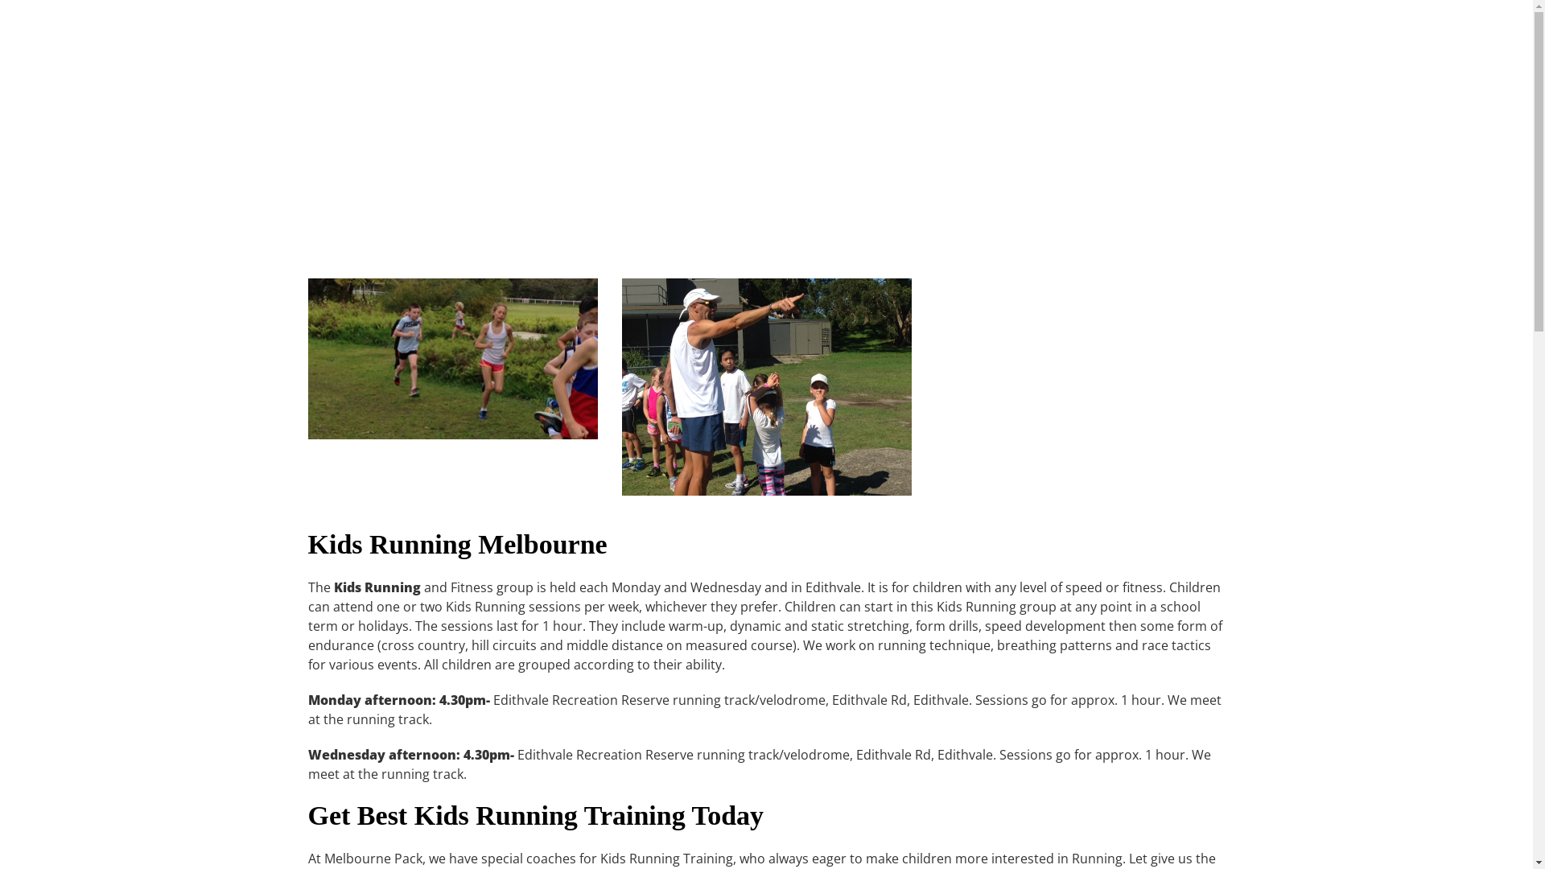 This screenshot has height=869, width=1545. What do you see at coordinates (713, 37) in the screenshot?
I see `Coaching/Groups` at bounding box center [713, 37].